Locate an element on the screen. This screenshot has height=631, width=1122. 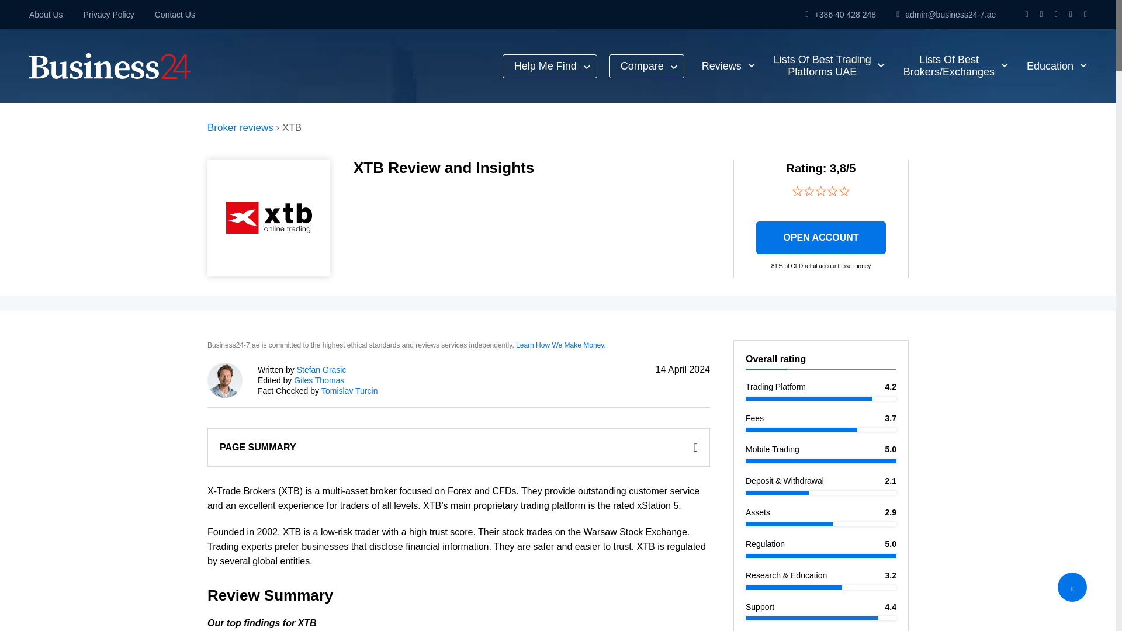
Reviews is located at coordinates (726, 65).